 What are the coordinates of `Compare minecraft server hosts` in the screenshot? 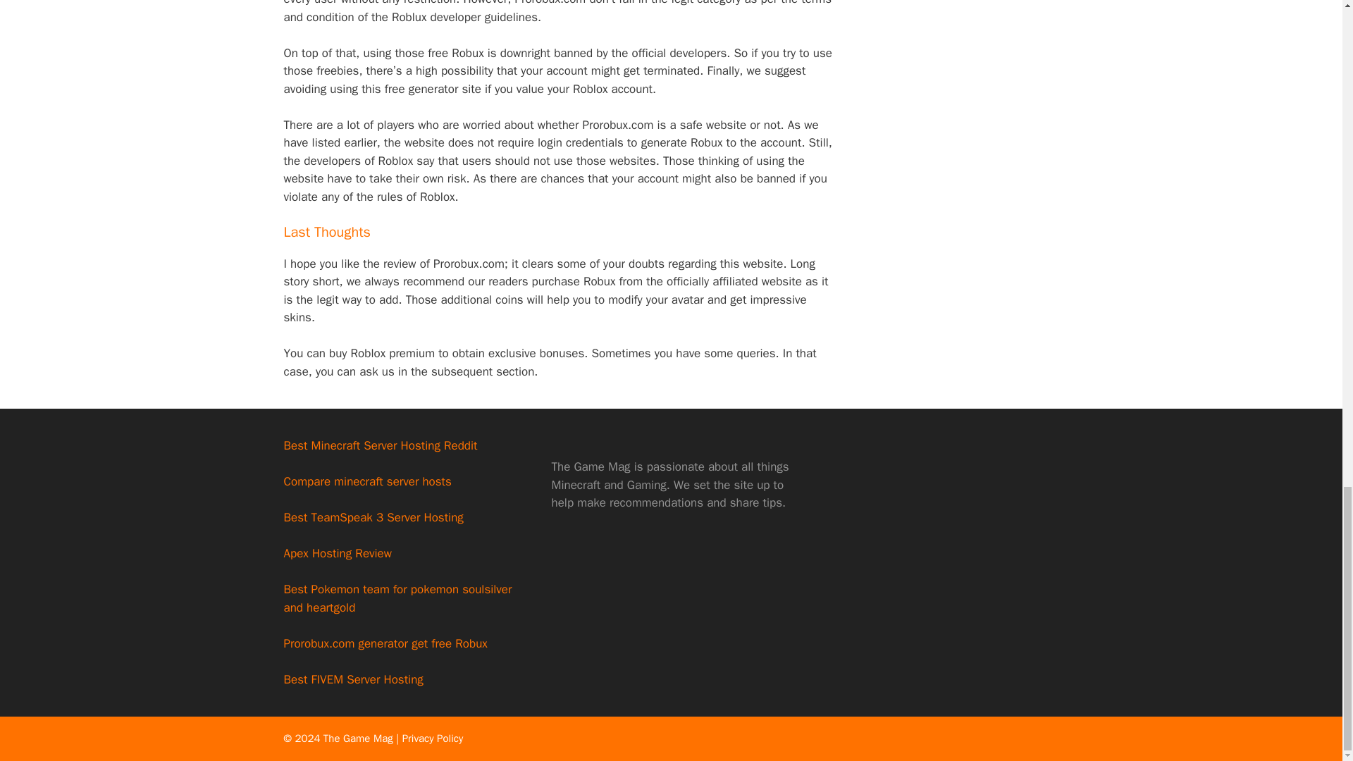 It's located at (366, 481).